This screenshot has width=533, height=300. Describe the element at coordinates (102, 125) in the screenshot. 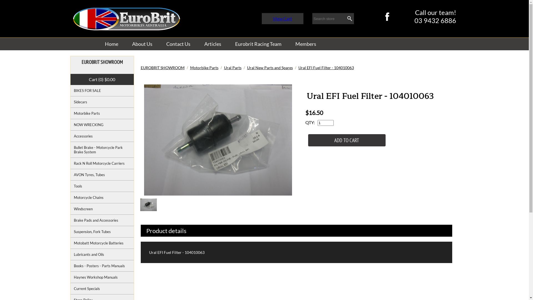

I see `NOW WRECKING` at that location.